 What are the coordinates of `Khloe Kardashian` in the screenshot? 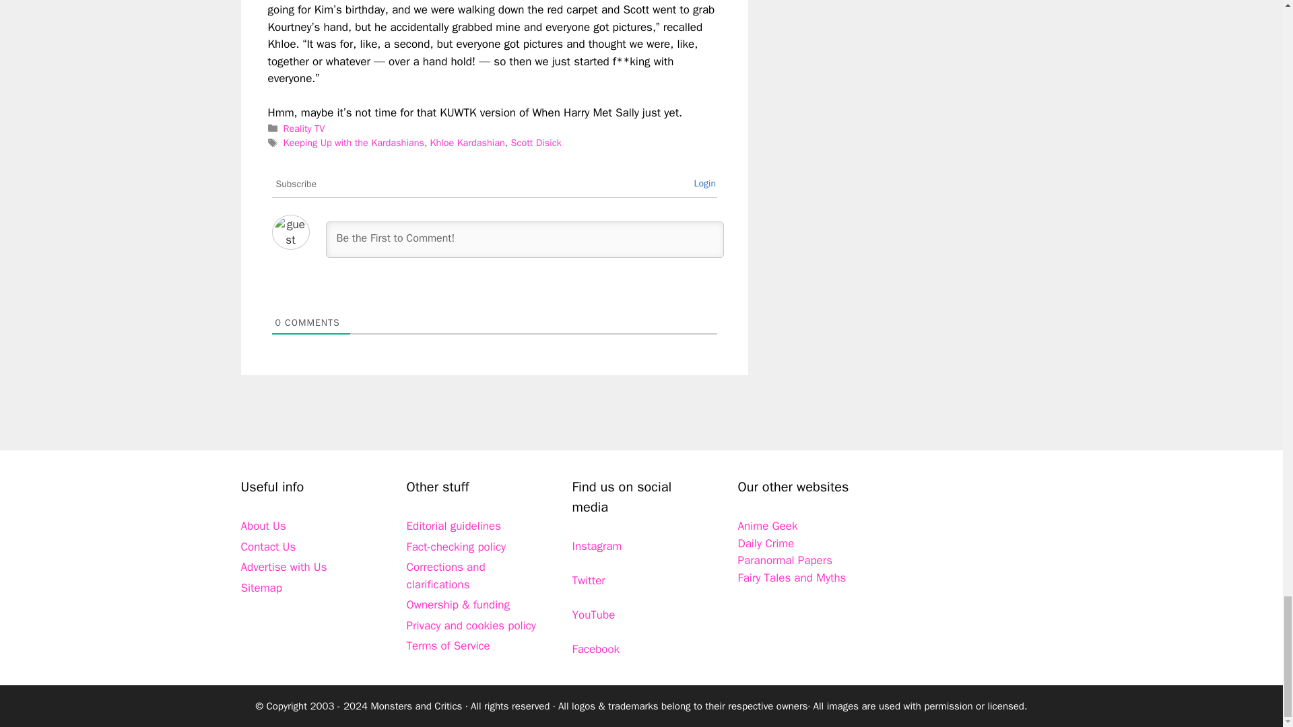 It's located at (467, 143).